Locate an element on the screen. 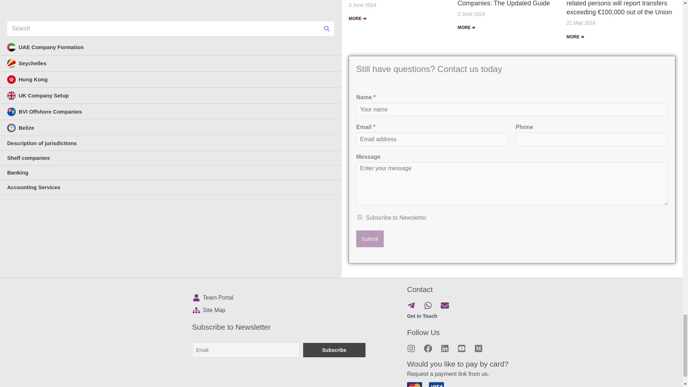  Subscribe to Newsletter is located at coordinates (360, 217).